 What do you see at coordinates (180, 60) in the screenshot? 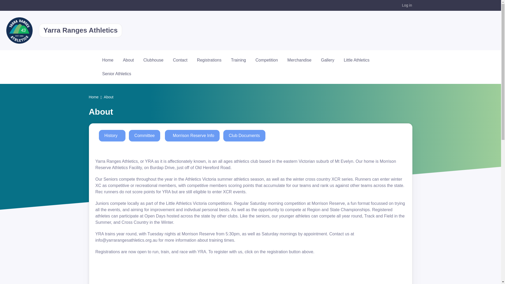
I see `Contact` at bounding box center [180, 60].